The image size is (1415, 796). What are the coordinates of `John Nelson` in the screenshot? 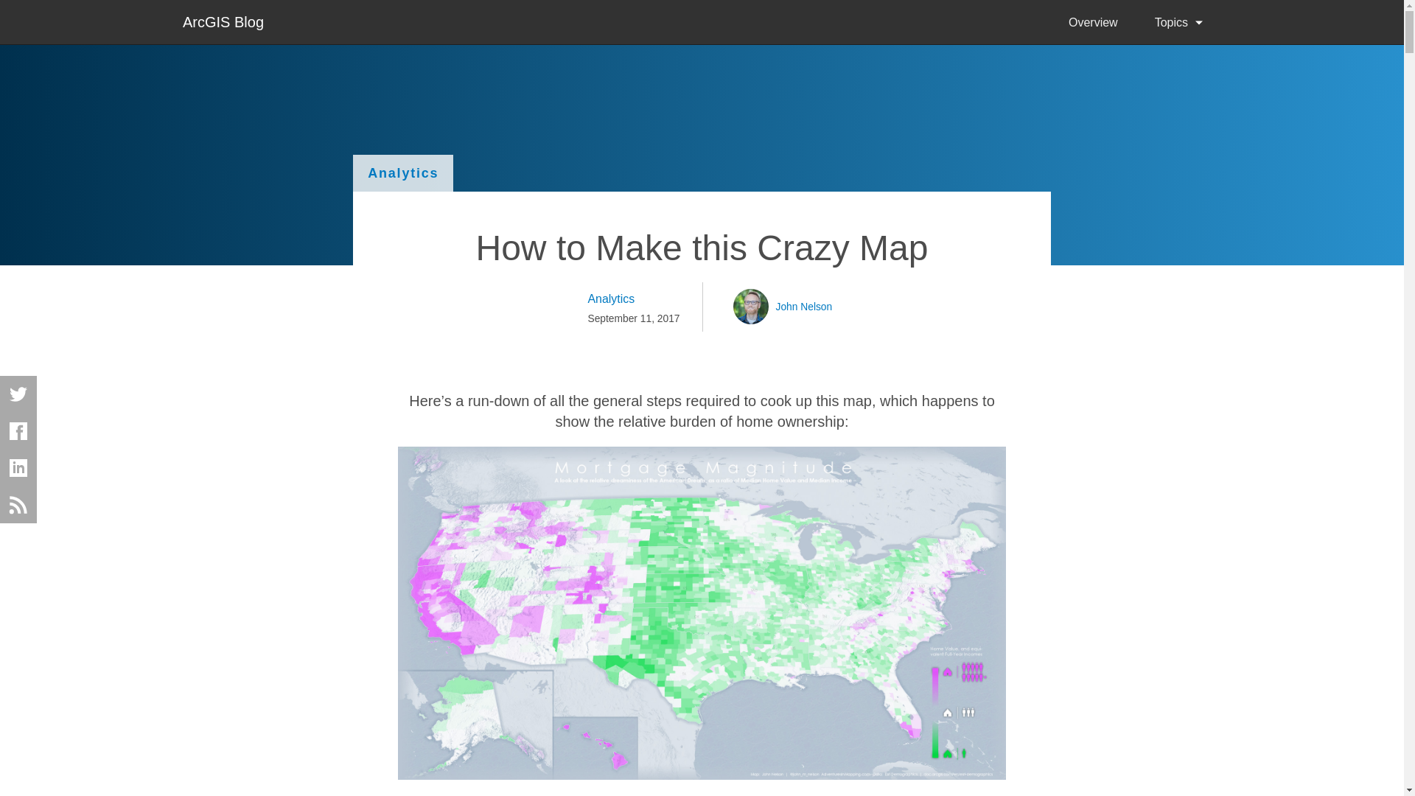 It's located at (803, 307).